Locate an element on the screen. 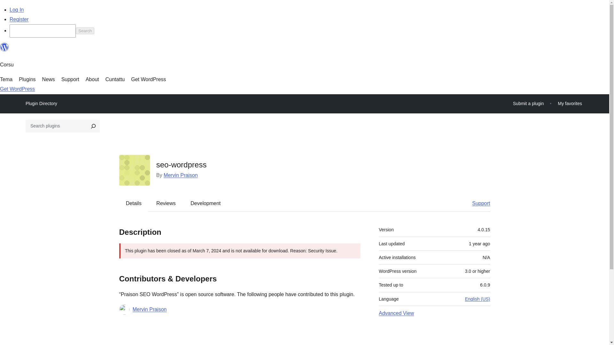 The width and height of the screenshot is (614, 345). WordPress.org is located at coordinates (4, 47).